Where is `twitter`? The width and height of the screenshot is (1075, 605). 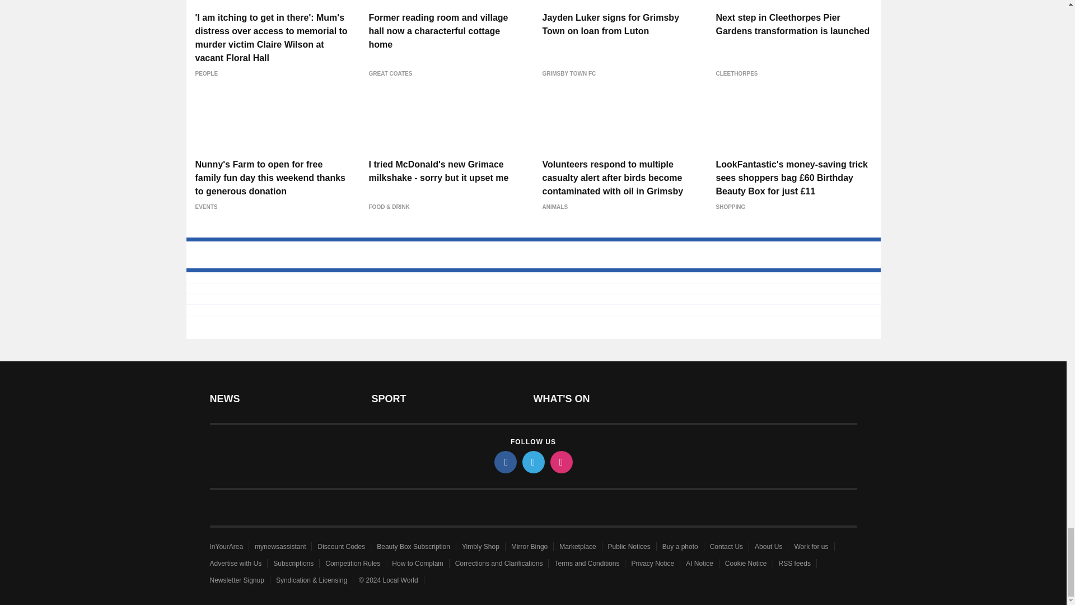 twitter is located at coordinates (532, 462).